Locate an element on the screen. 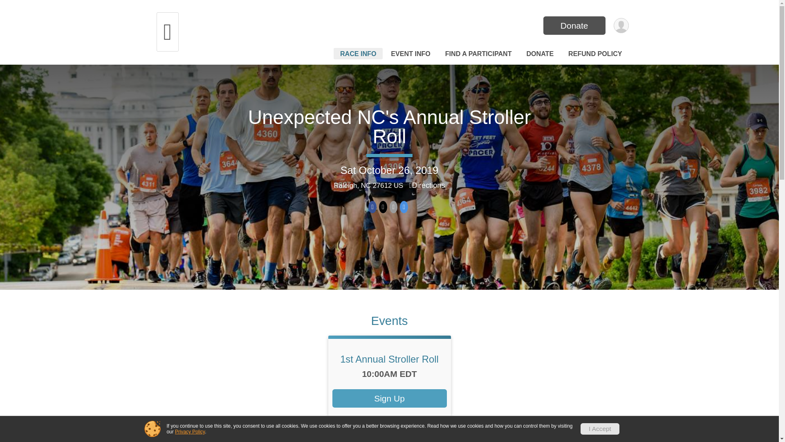 Image resolution: width=785 pixels, height=442 pixels. Unexpected NC's Annual Stroller Roll is located at coordinates (389, 127).